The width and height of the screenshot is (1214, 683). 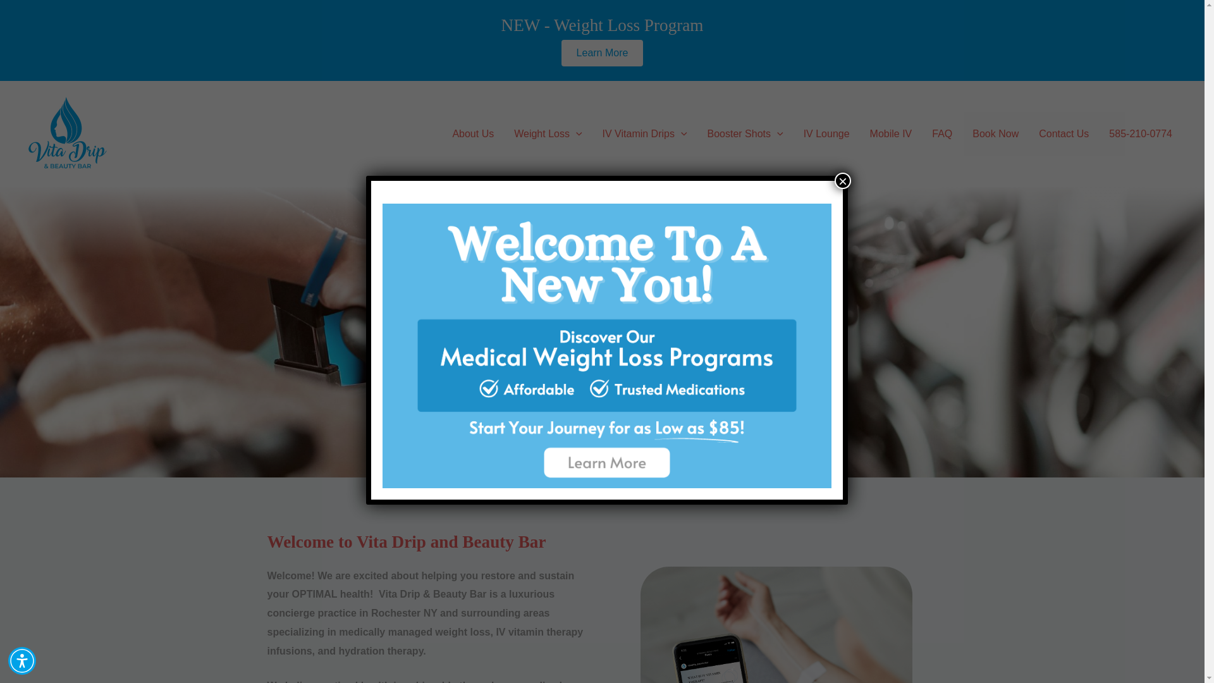 What do you see at coordinates (942, 134) in the screenshot?
I see `FAQ` at bounding box center [942, 134].